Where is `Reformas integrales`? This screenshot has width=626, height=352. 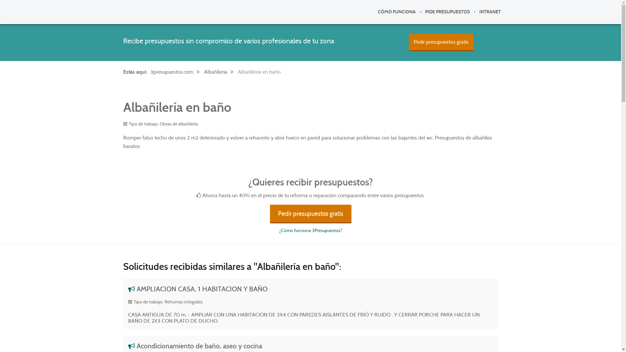
Reformas integrales is located at coordinates (183, 302).